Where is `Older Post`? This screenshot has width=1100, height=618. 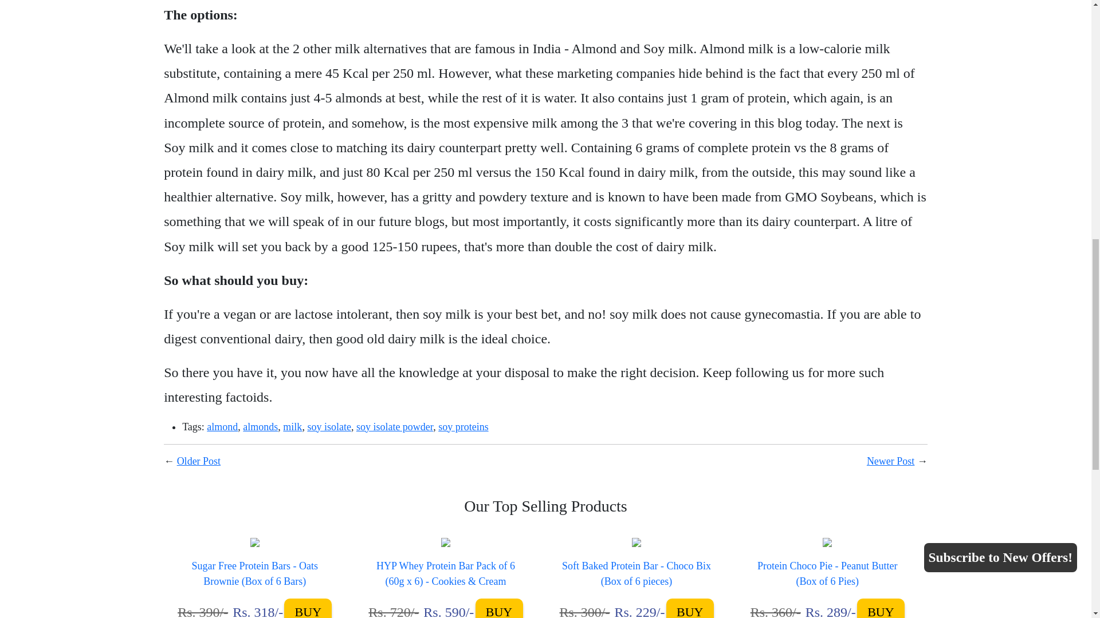
Older Post is located at coordinates (199, 461).